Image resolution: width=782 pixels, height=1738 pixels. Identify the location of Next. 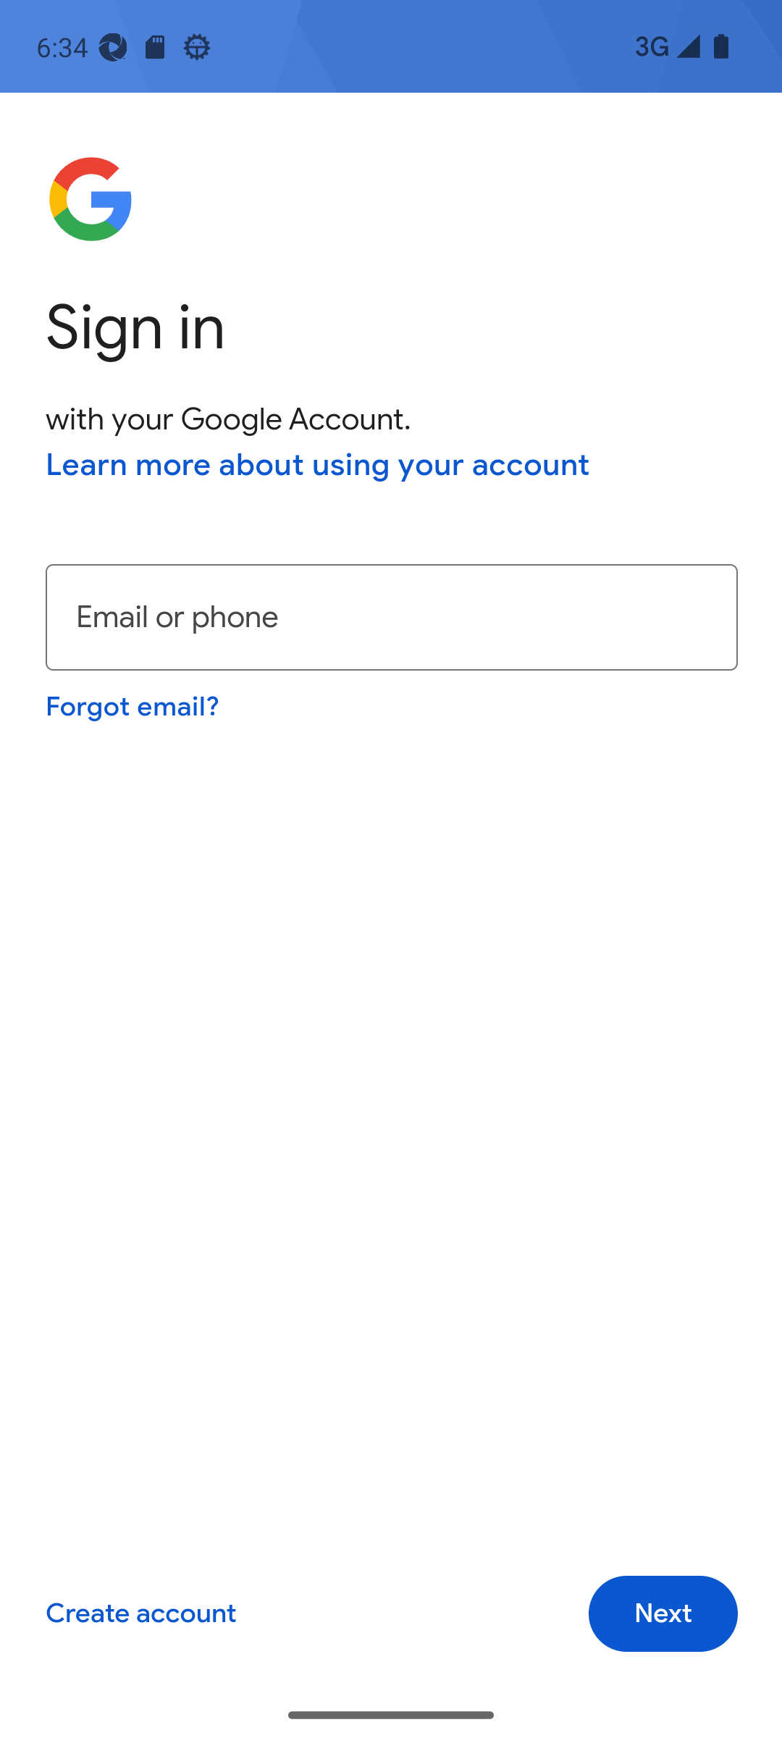
(663, 1613).